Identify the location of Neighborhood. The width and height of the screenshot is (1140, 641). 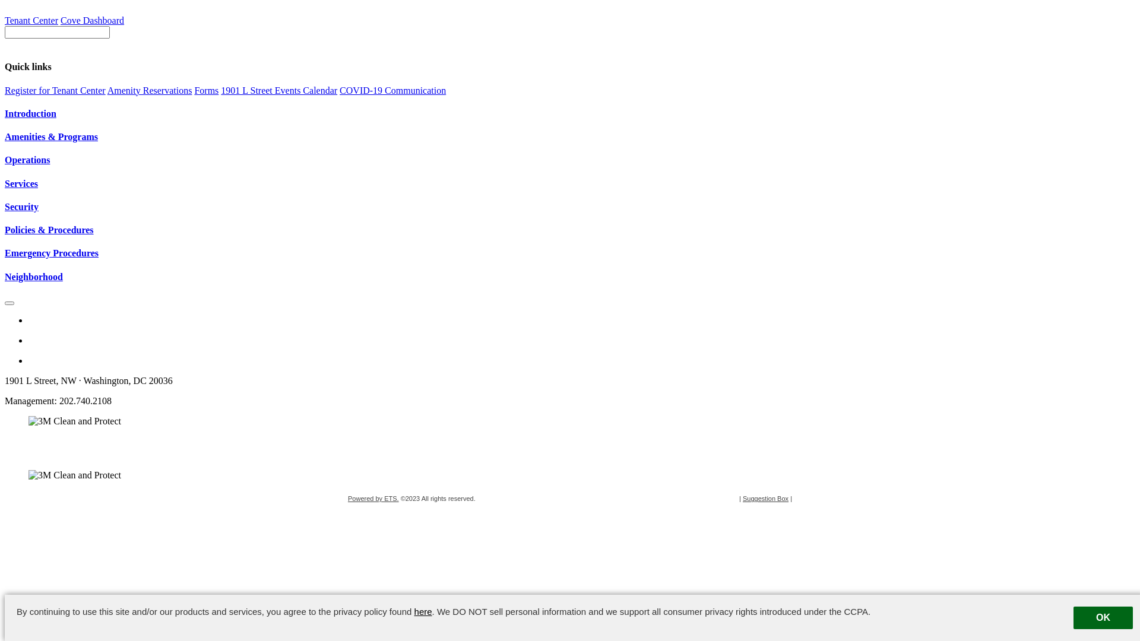
(570, 277).